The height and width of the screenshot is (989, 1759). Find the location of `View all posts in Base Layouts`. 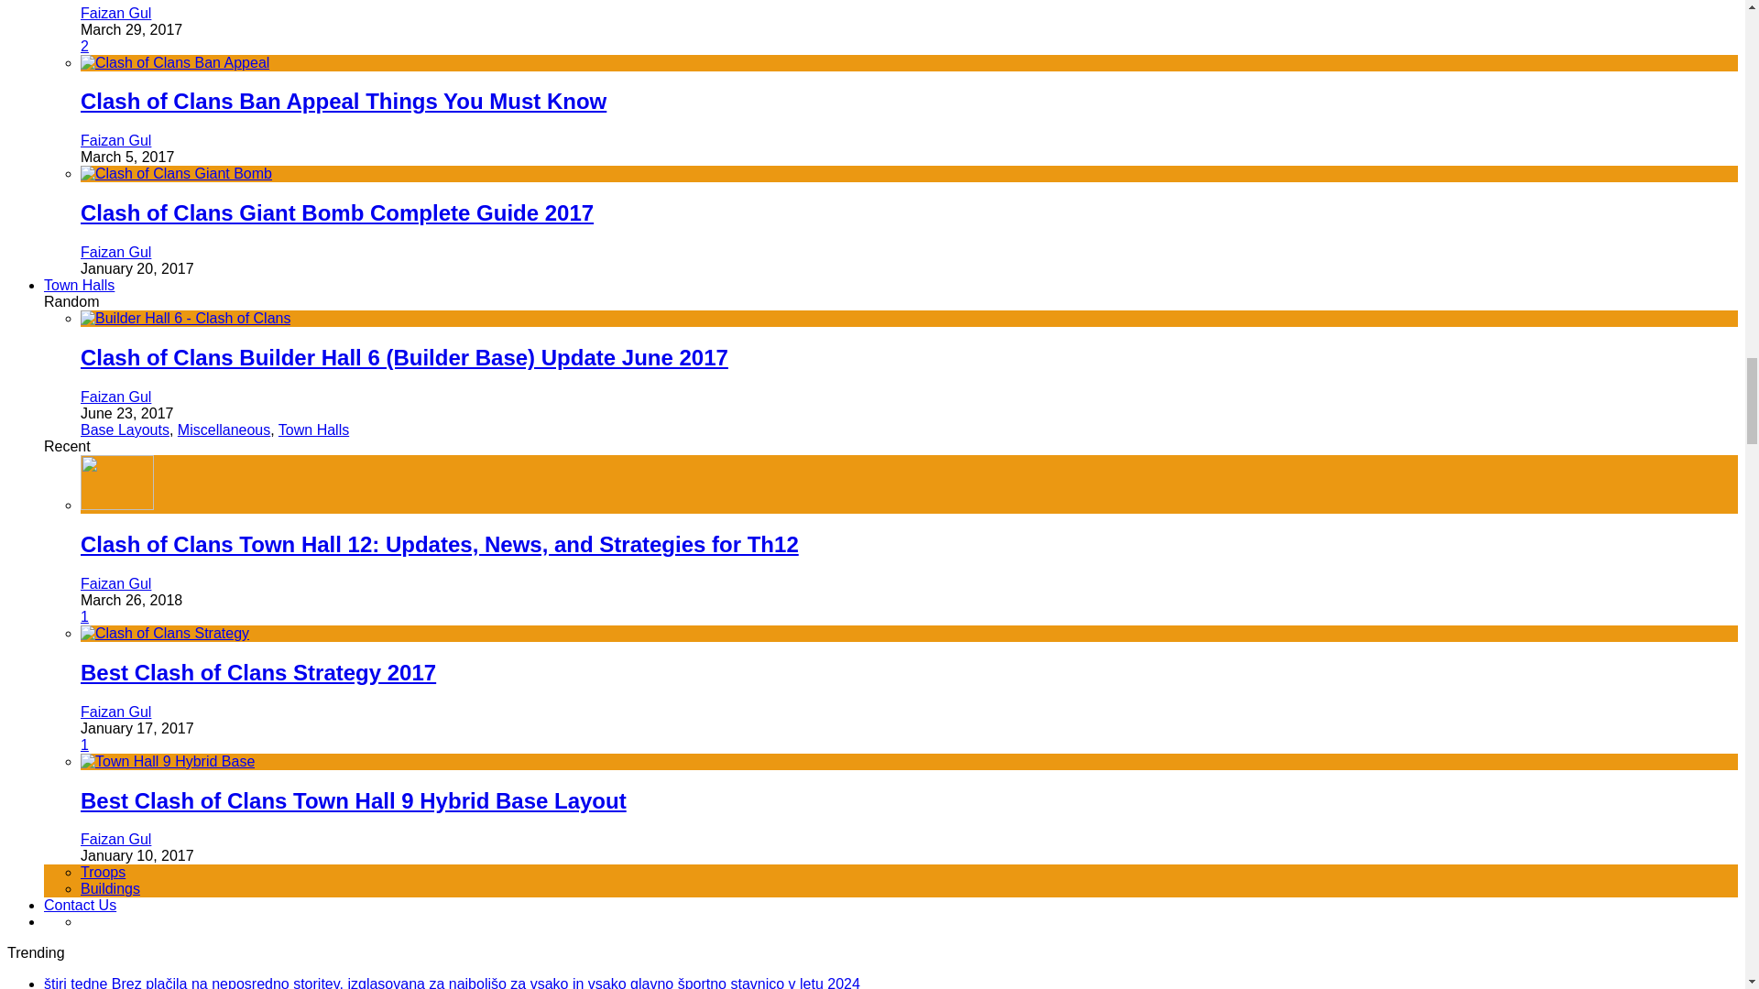

View all posts in Base Layouts is located at coordinates (125, 430).